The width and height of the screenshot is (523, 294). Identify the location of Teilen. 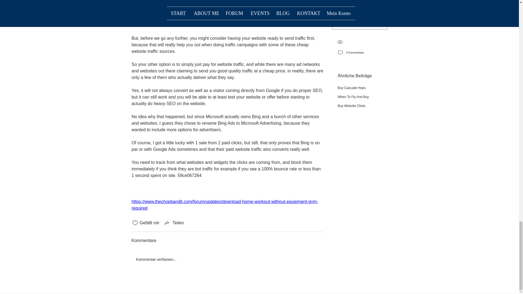
(174, 223).